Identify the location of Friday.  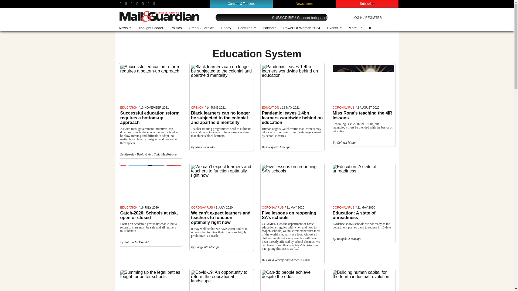
(226, 28).